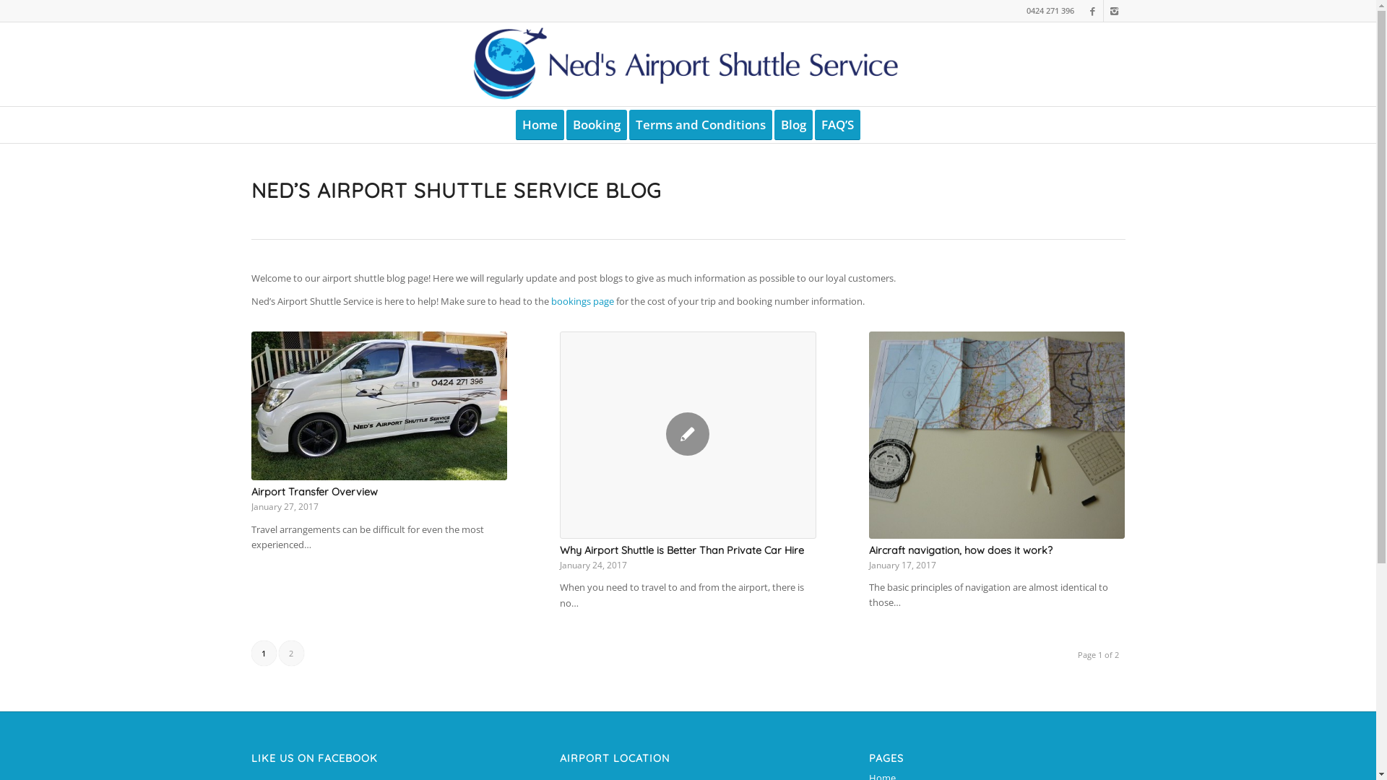  What do you see at coordinates (292, 653) in the screenshot?
I see `2` at bounding box center [292, 653].